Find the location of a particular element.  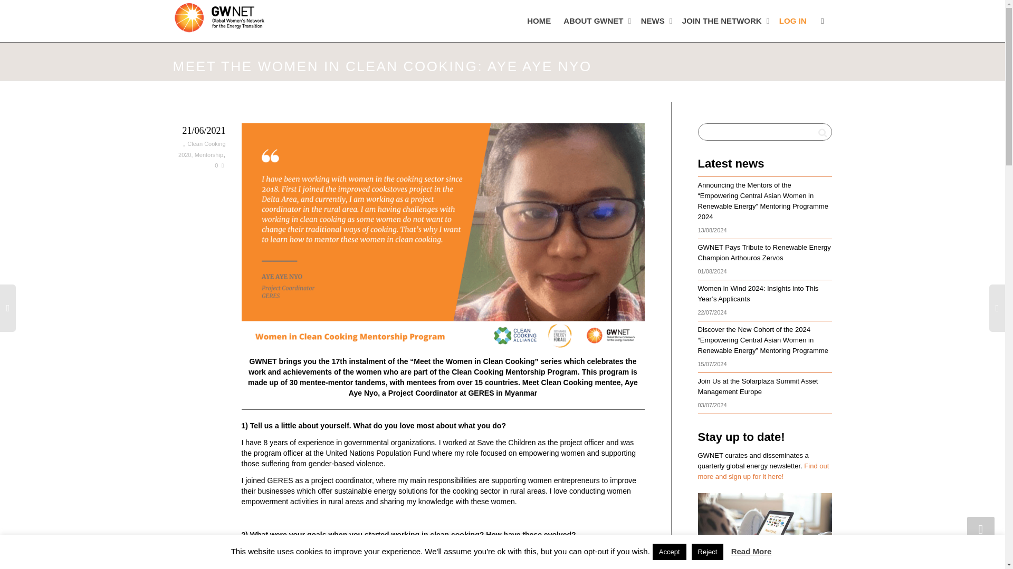

JOIN THE NETWORK is located at coordinates (724, 21).